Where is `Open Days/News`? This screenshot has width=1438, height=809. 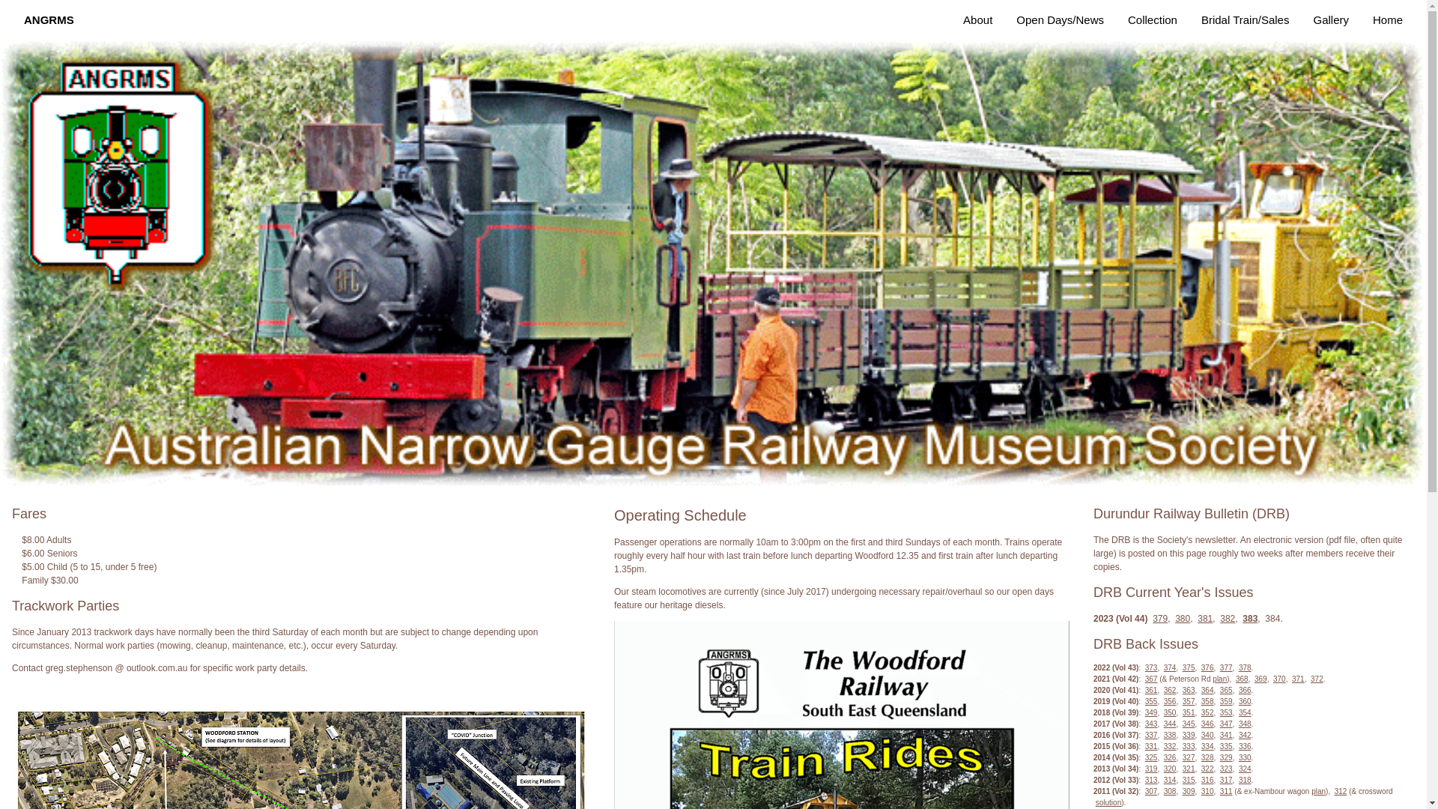 Open Days/News is located at coordinates (1061, 21).